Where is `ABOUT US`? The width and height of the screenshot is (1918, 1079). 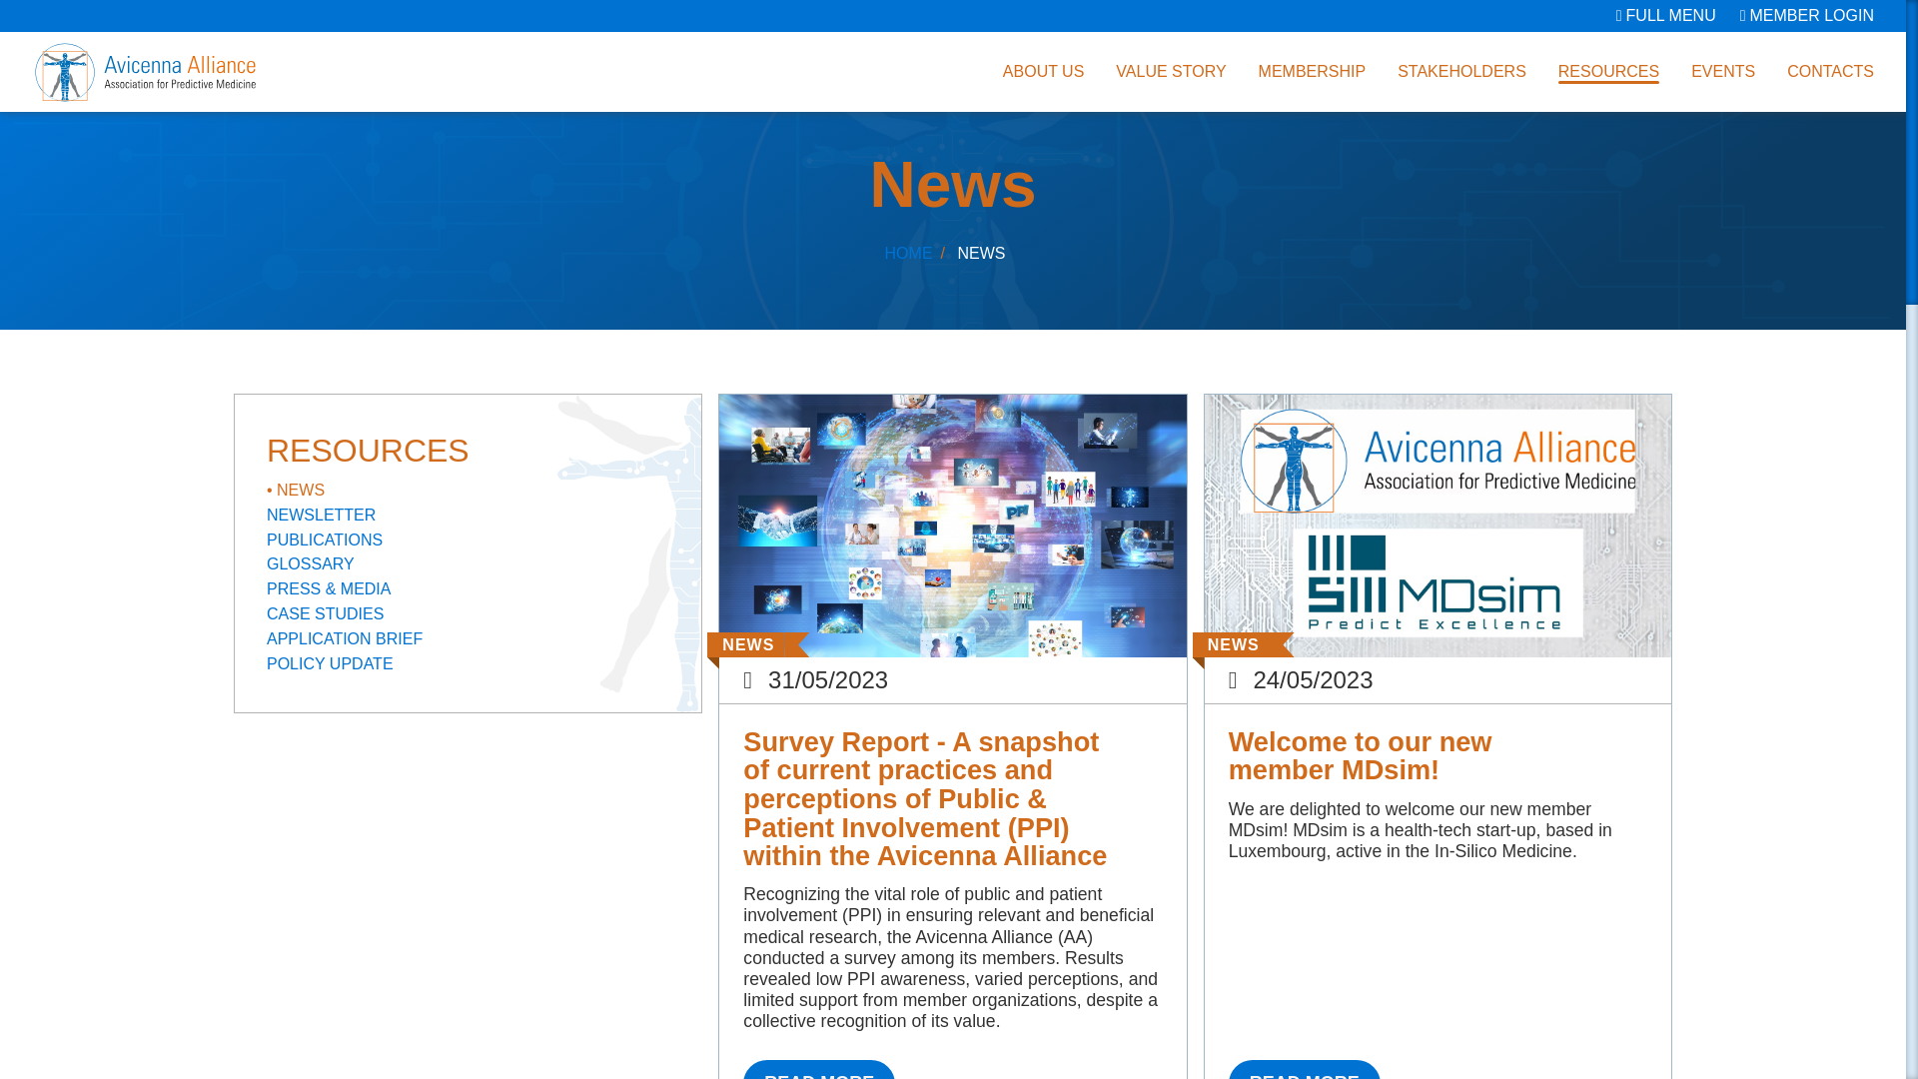 ABOUT US is located at coordinates (1044, 72).